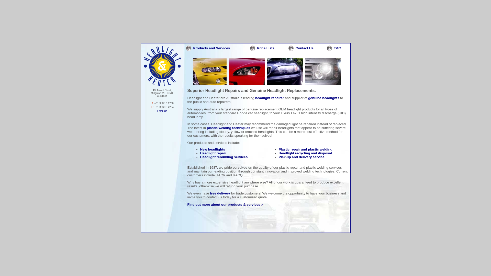 The width and height of the screenshot is (491, 276). I want to click on Headlight rebuilding services, so click(224, 157).